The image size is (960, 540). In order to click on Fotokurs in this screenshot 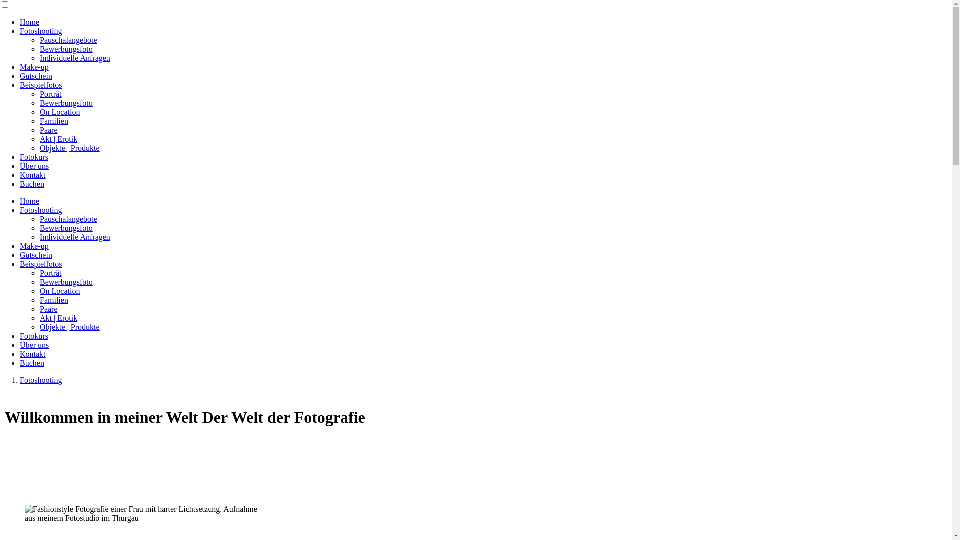, I will do `click(34, 336)`.